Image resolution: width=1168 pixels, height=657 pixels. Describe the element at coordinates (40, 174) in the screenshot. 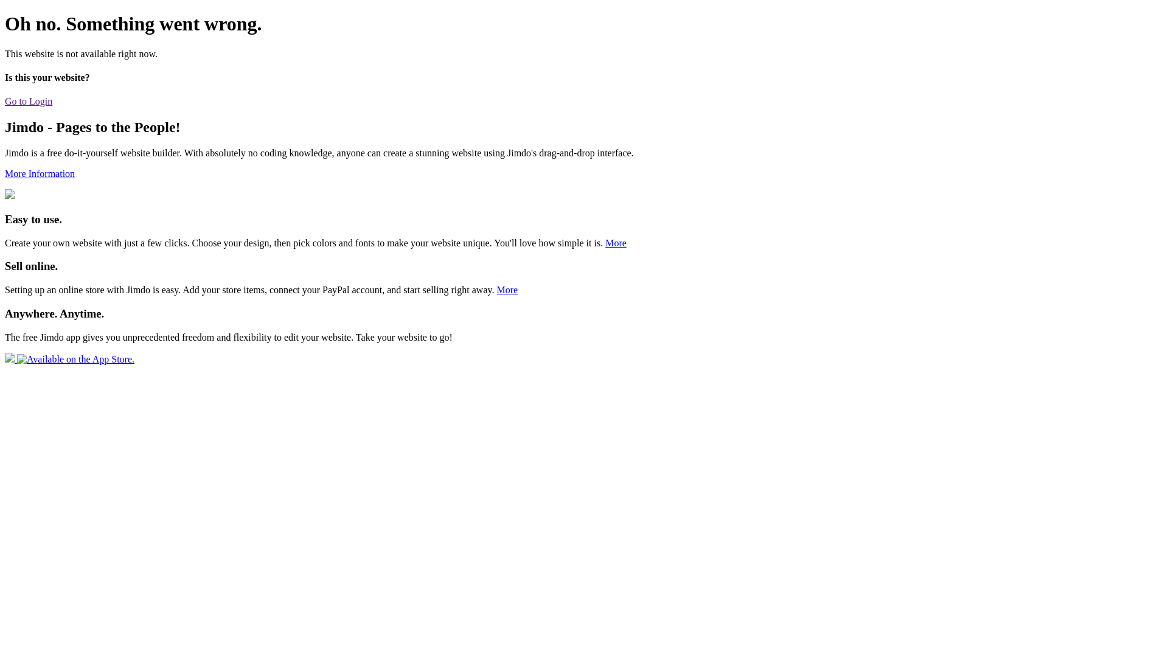

I see `More Information` at that location.